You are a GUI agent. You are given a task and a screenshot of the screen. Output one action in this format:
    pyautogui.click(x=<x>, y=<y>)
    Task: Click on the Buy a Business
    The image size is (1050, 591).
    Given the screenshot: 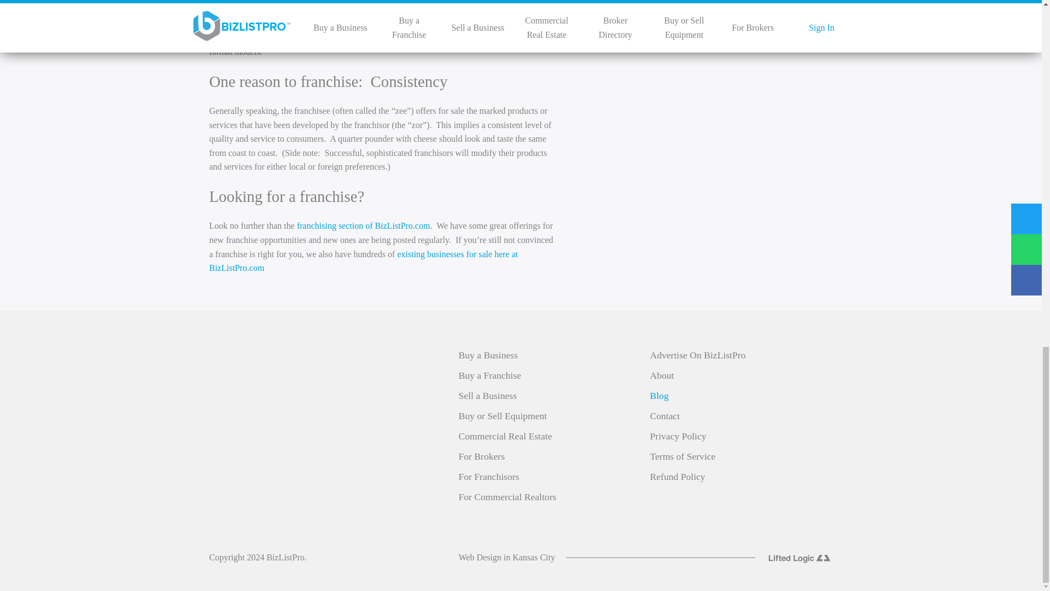 What is the action you would take?
    pyautogui.click(x=488, y=355)
    